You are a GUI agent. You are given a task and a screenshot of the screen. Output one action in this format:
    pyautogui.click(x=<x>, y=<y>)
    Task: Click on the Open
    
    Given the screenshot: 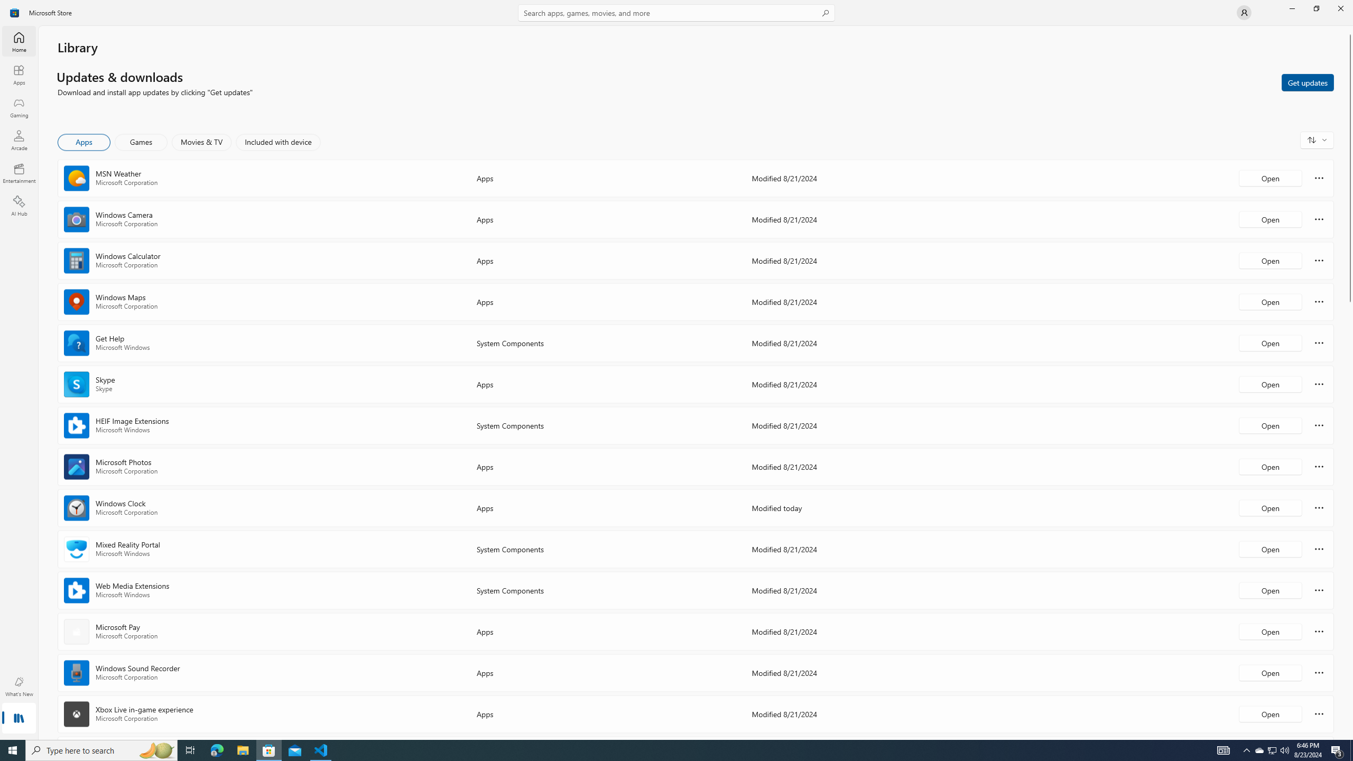 What is the action you would take?
    pyautogui.click(x=1270, y=713)
    